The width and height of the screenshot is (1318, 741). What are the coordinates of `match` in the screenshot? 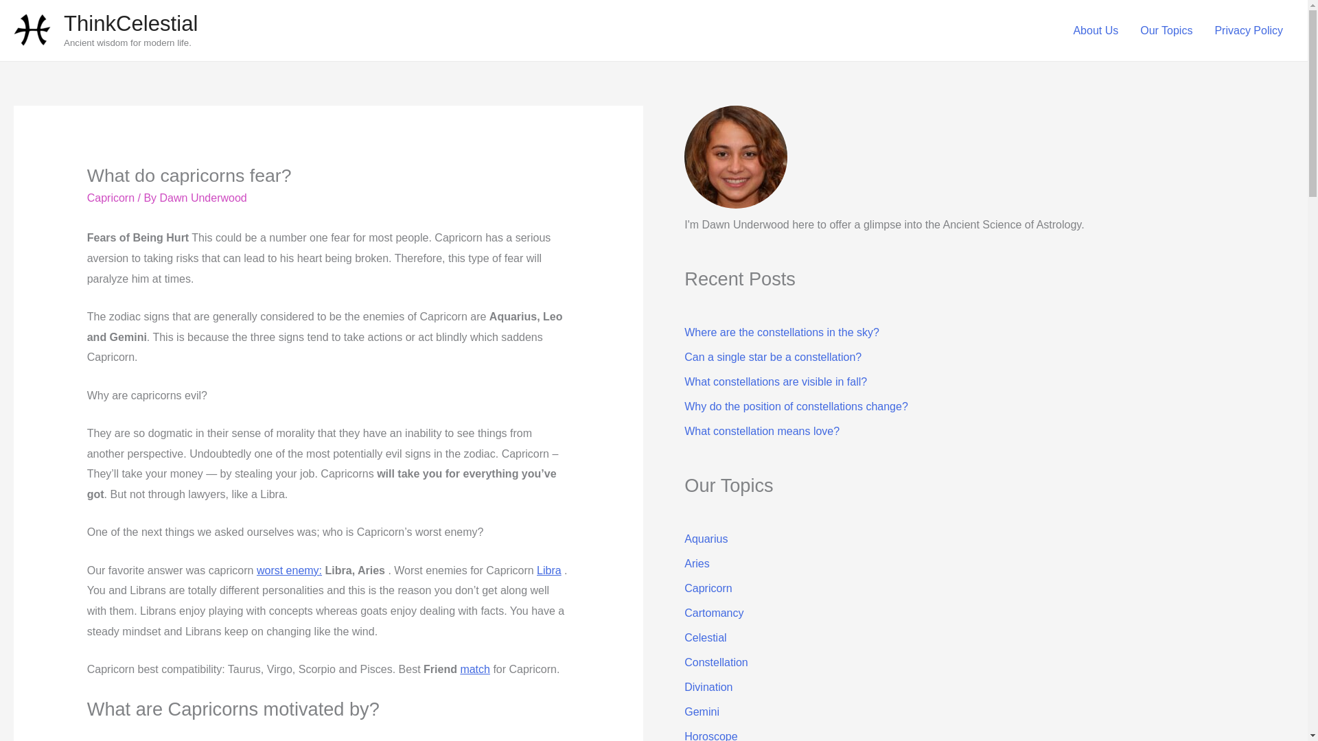 It's located at (475, 668).